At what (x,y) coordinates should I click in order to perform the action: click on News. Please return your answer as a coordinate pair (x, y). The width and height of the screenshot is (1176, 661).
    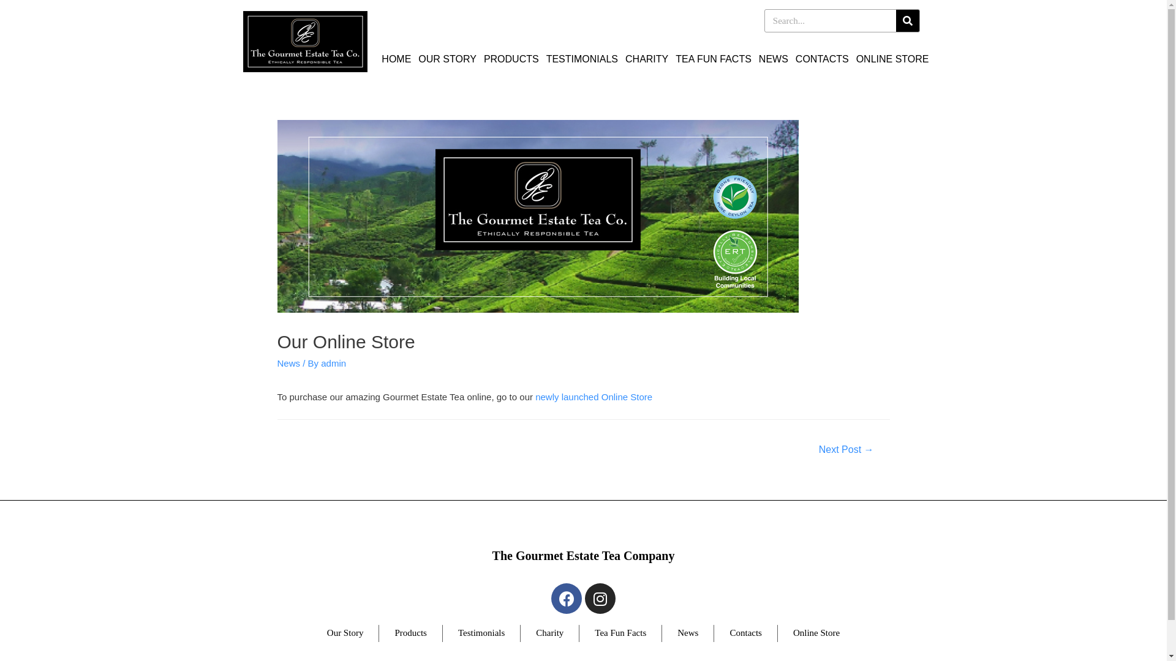
    Looking at the image, I should click on (288, 364).